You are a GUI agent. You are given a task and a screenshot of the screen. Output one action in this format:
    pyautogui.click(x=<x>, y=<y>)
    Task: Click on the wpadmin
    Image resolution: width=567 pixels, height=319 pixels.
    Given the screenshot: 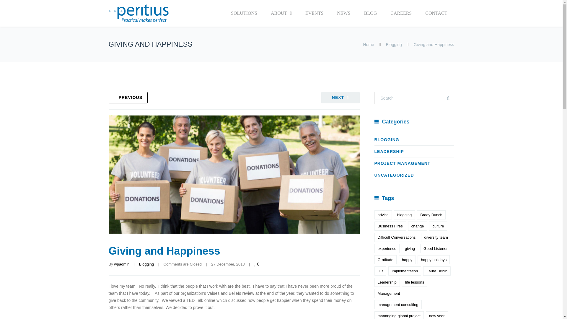 What is the action you would take?
    pyautogui.click(x=121, y=264)
    